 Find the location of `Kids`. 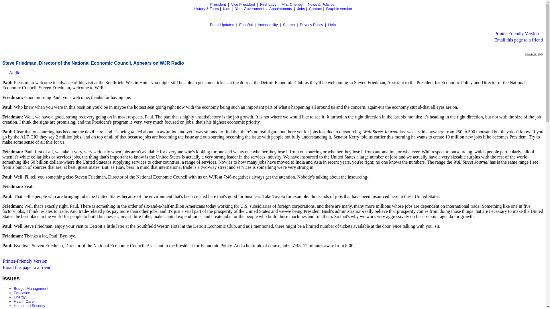

Kids is located at coordinates (226, 9).